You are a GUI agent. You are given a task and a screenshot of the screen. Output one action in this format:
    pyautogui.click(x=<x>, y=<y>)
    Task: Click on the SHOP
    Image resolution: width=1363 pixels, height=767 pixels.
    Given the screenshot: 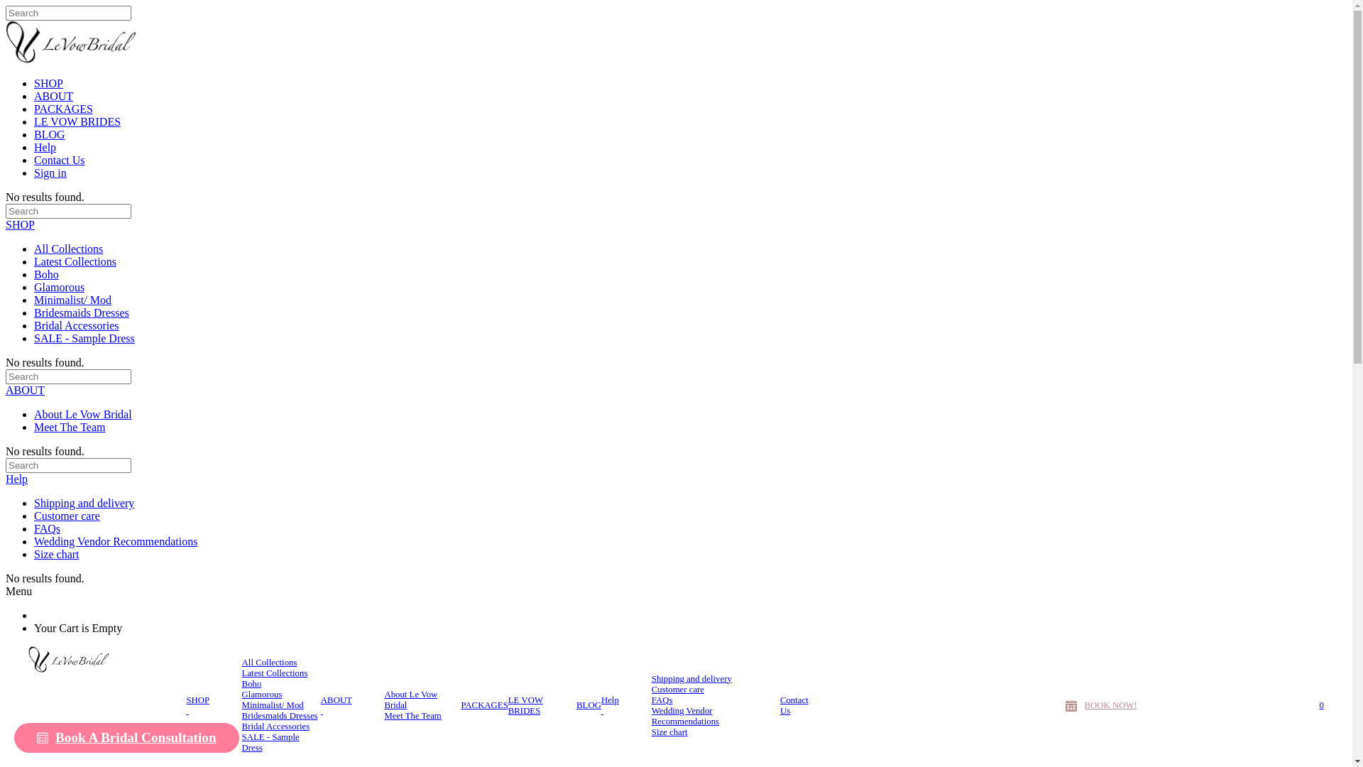 What is the action you would take?
    pyautogui.click(x=20, y=224)
    